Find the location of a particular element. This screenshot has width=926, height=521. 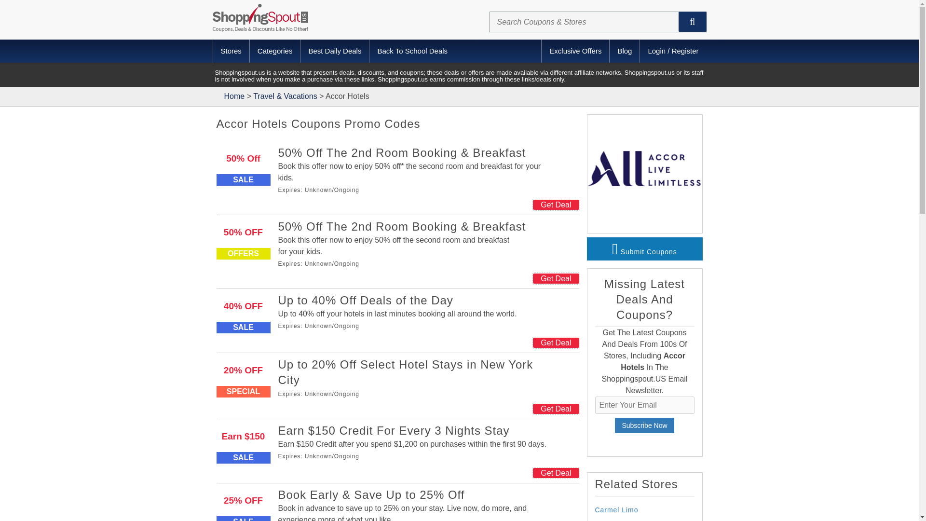

Carmel Limo is located at coordinates (617, 509).